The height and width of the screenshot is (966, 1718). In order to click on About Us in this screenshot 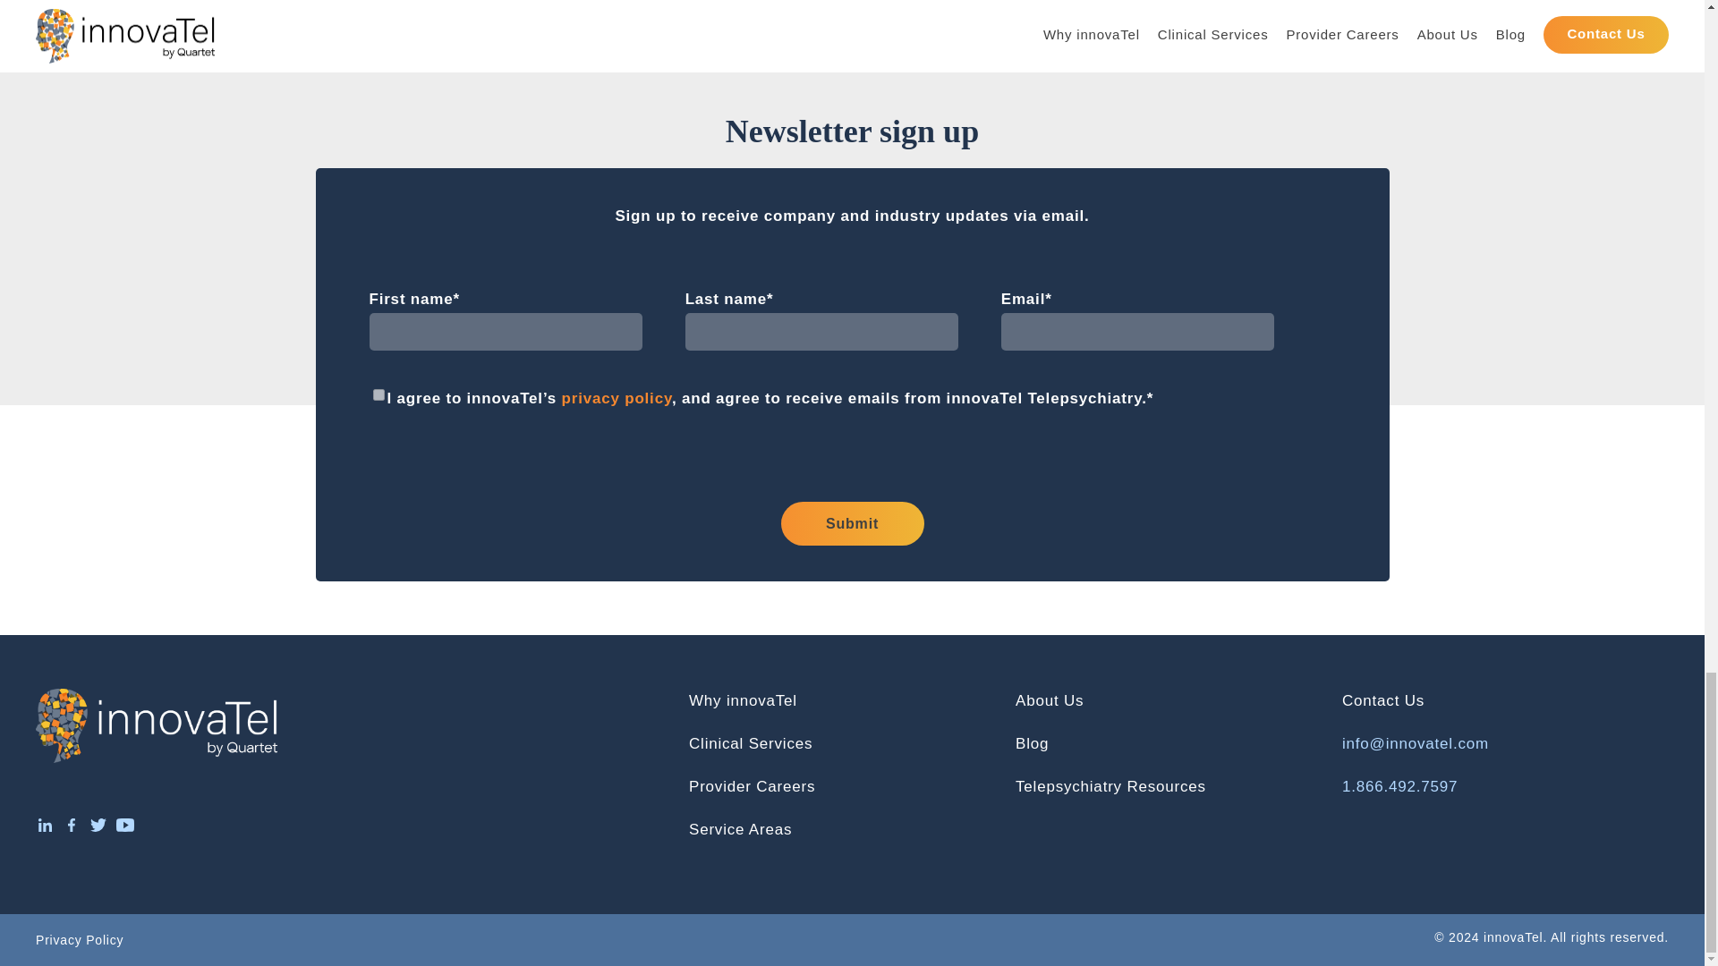, I will do `click(1049, 700)`.